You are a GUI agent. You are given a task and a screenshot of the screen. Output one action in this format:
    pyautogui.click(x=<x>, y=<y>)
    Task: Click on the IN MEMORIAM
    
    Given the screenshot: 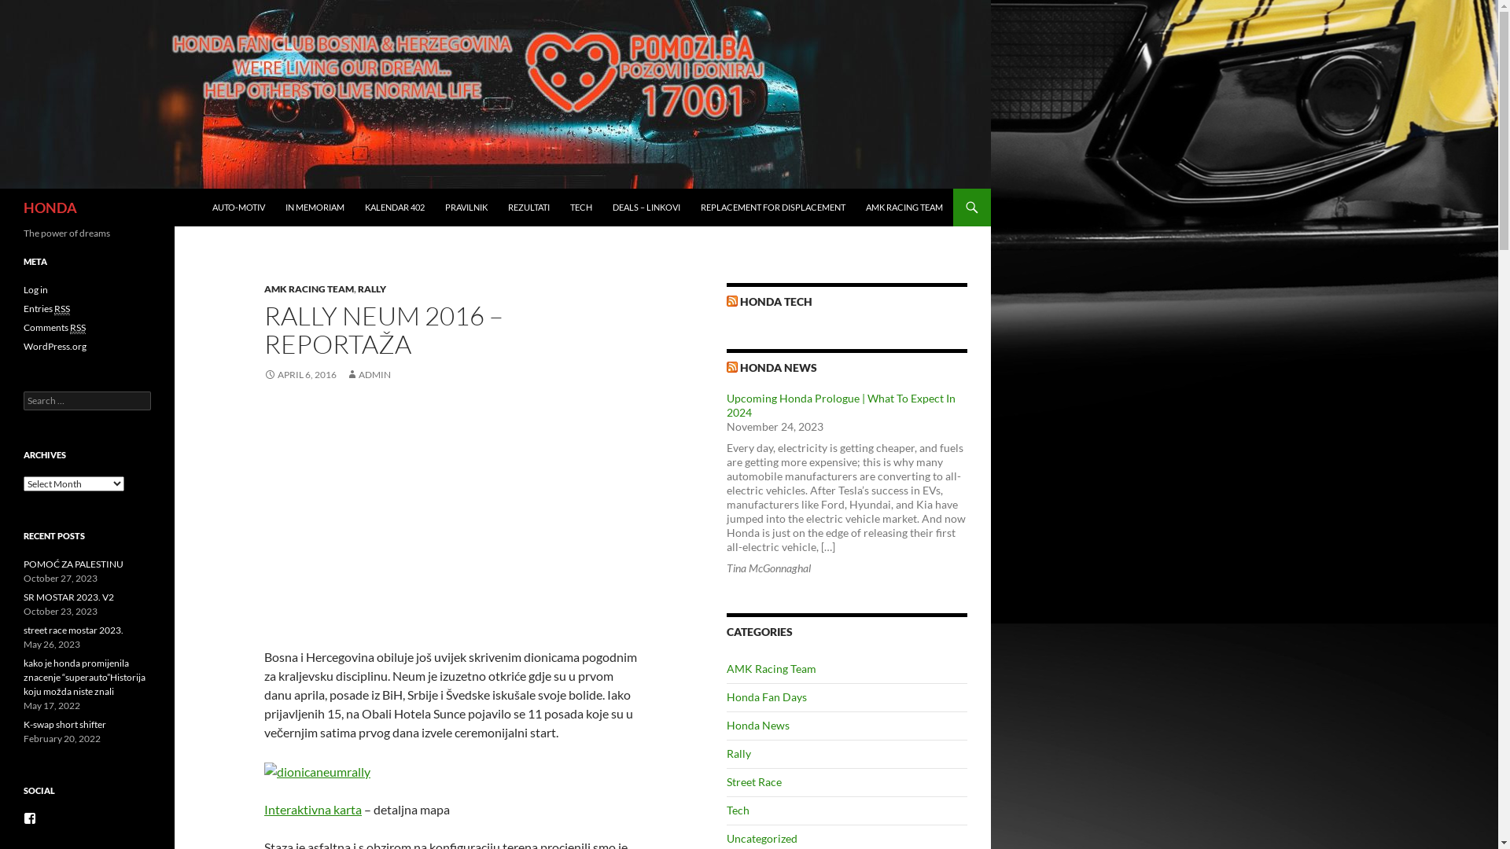 What is the action you would take?
    pyautogui.click(x=315, y=208)
    